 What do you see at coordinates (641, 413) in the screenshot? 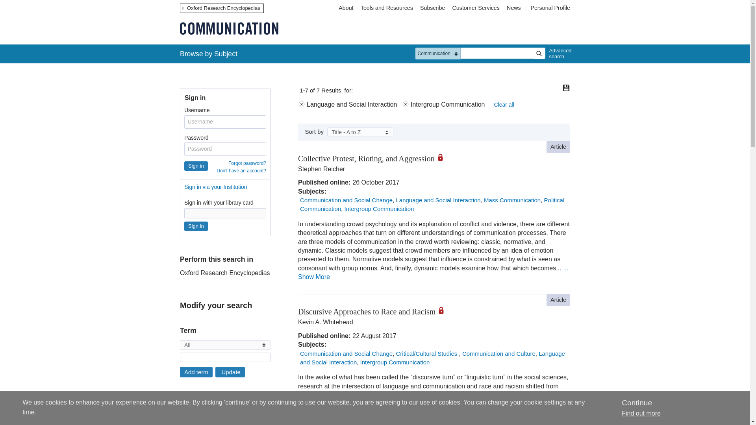
I see `Find out more` at bounding box center [641, 413].